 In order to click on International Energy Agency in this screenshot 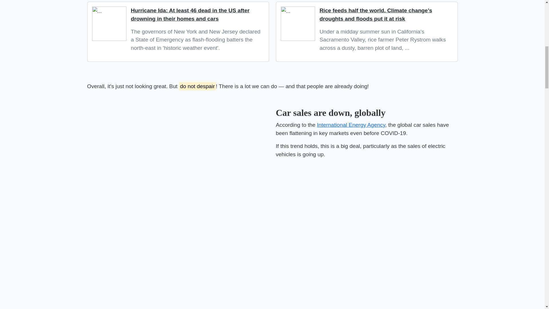, I will do `click(351, 125)`.